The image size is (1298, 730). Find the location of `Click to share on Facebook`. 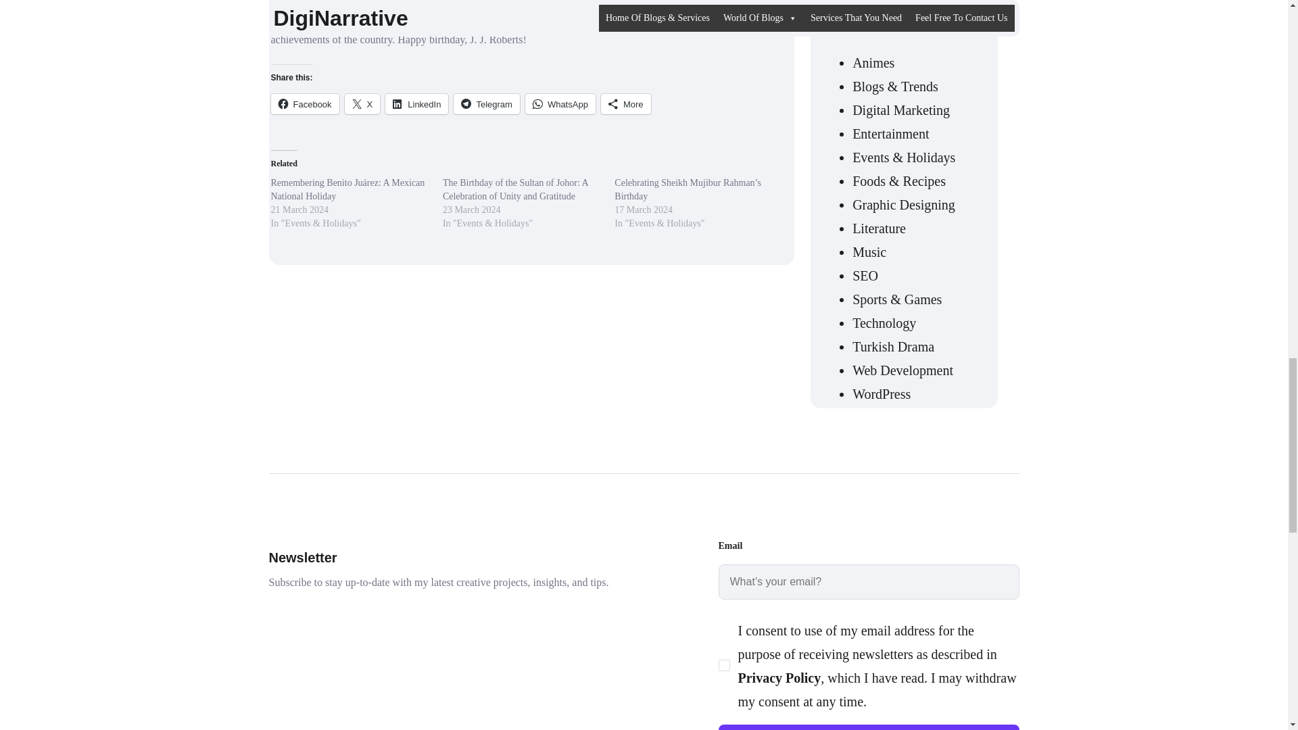

Click to share on Facebook is located at coordinates (304, 104).